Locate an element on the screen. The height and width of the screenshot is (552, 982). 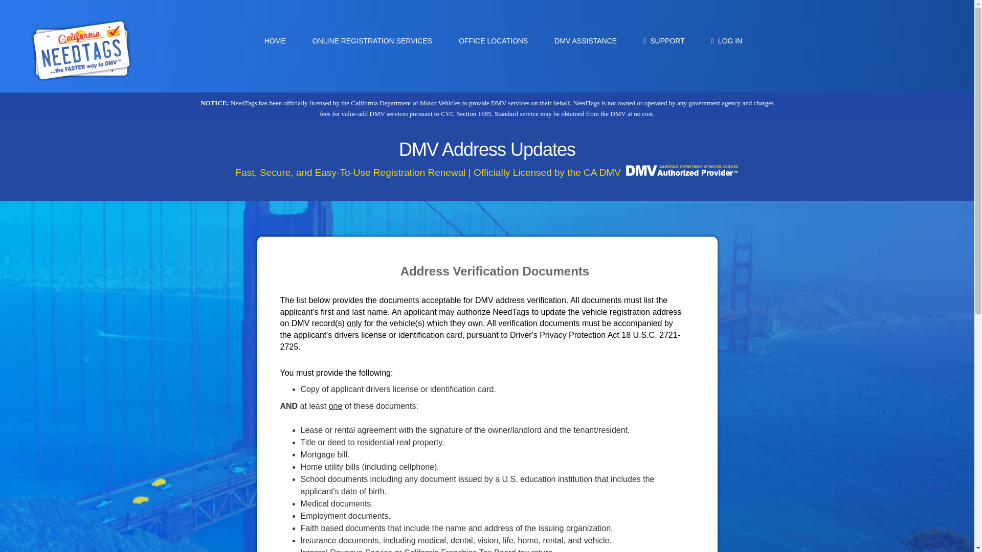
HOME is located at coordinates (275, 40).